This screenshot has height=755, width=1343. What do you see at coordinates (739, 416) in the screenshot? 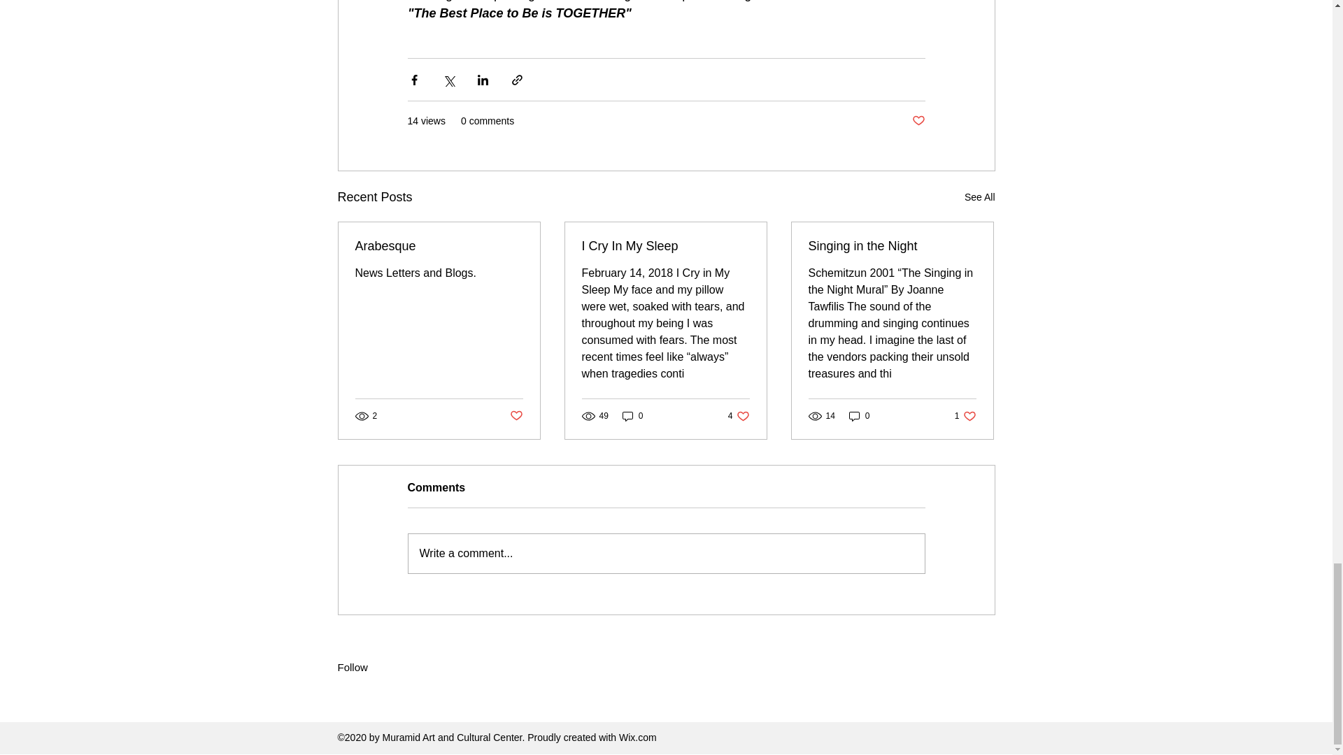
I see `0` at bounding box center [739, 416].